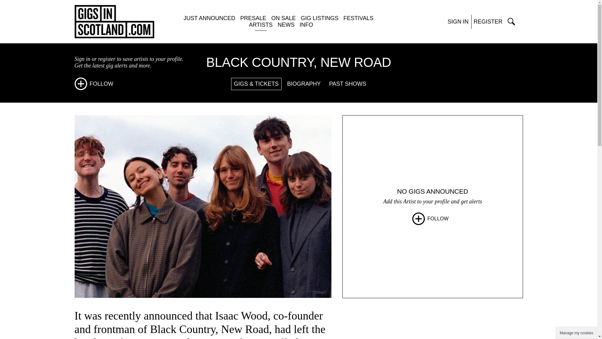  Describe the element at coordinates (306, 24) in the screenshot. I see `INFO` at that location.